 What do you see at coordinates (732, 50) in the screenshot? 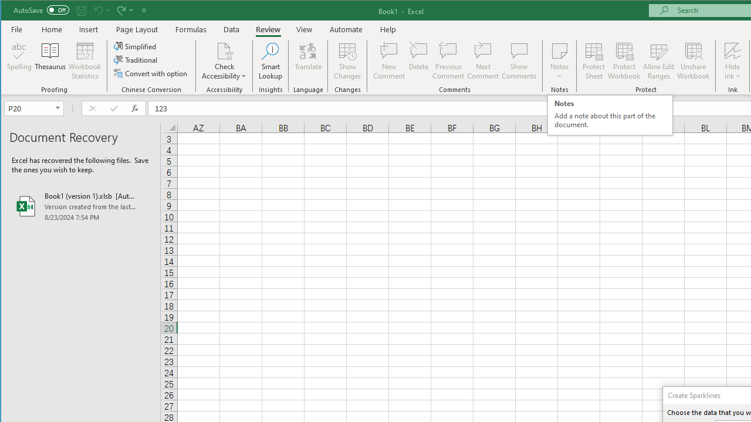
I see `Hide Ink` at bounding box center [732, 50].